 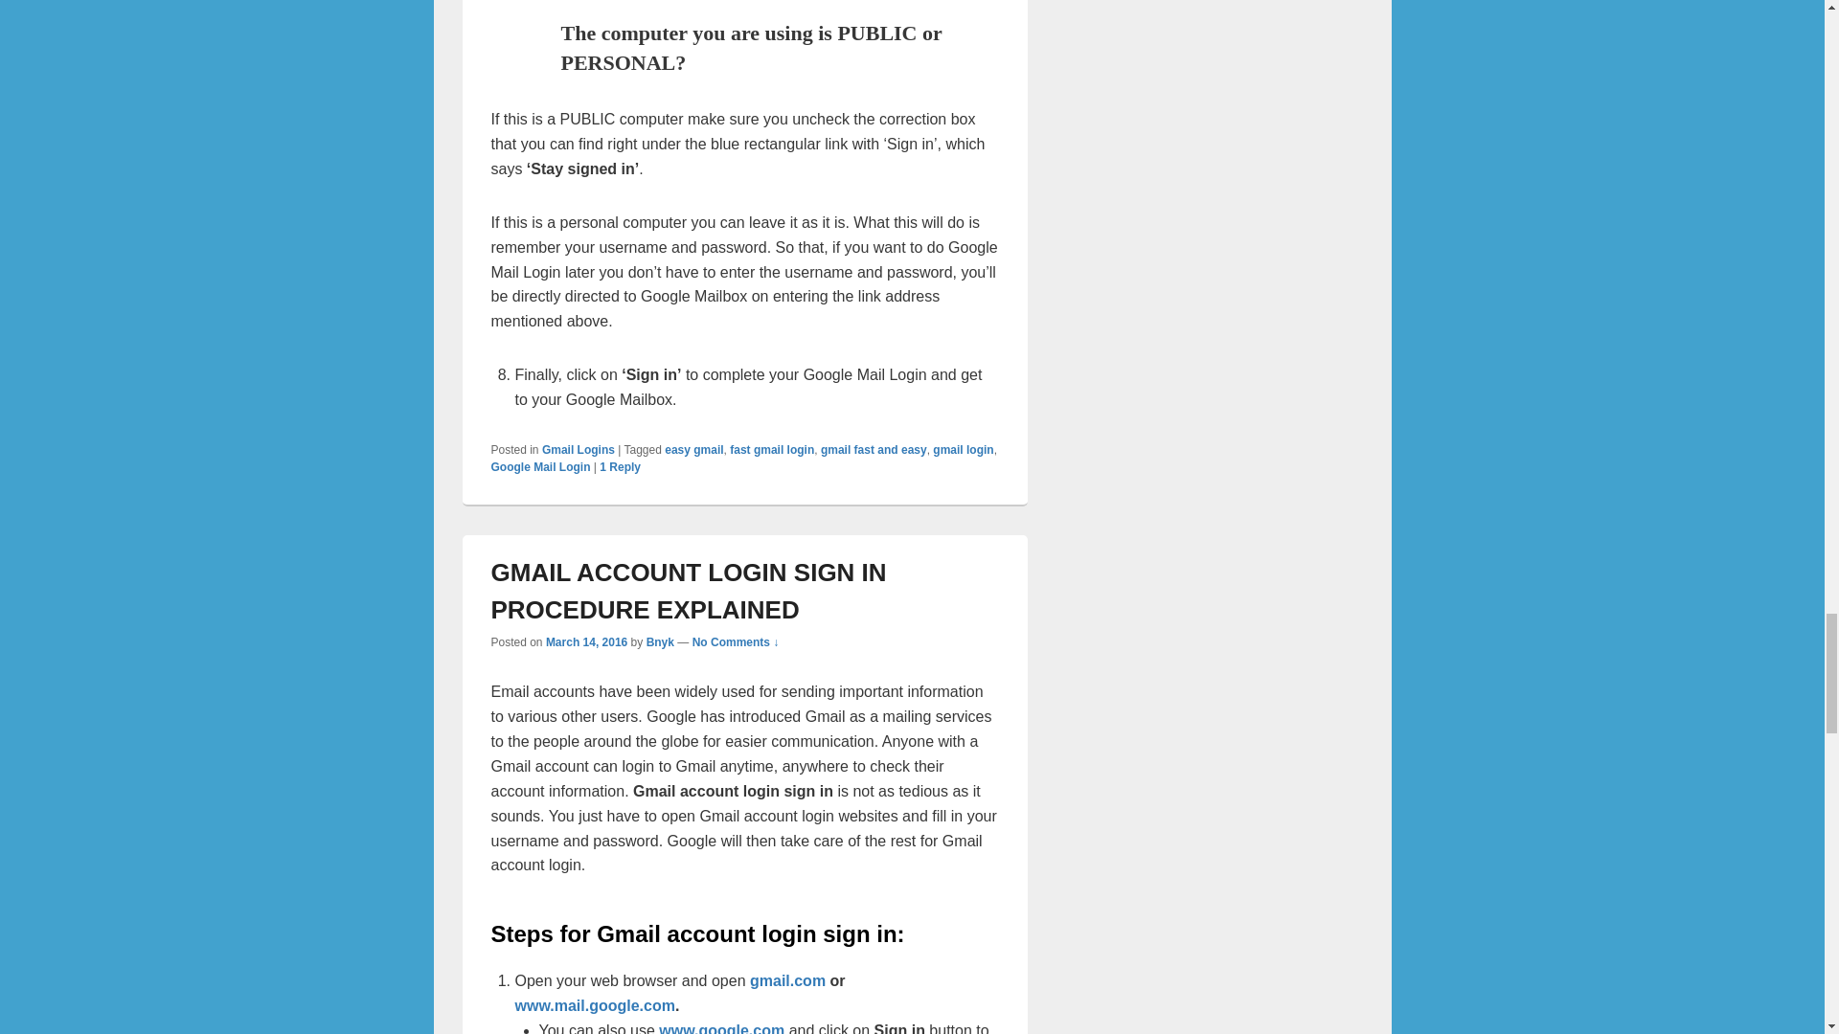 I want to click on gmail fast and easy, so click(x=874, y=450).